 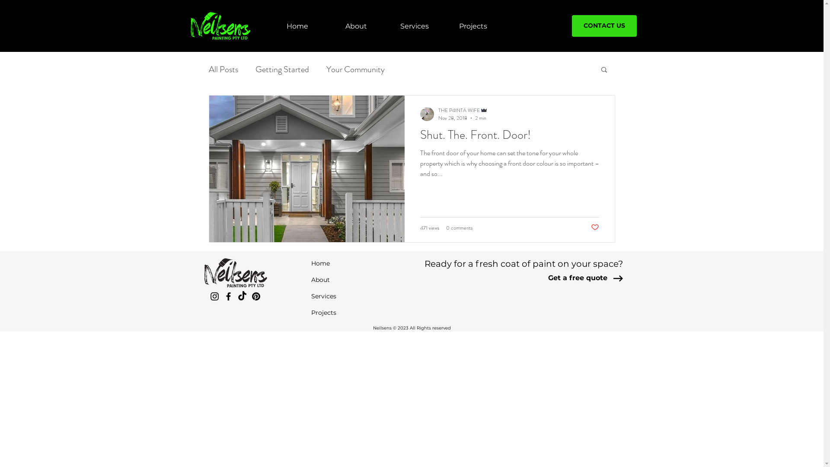 I want to click on Get a free quote, so click(x=578, y=278).